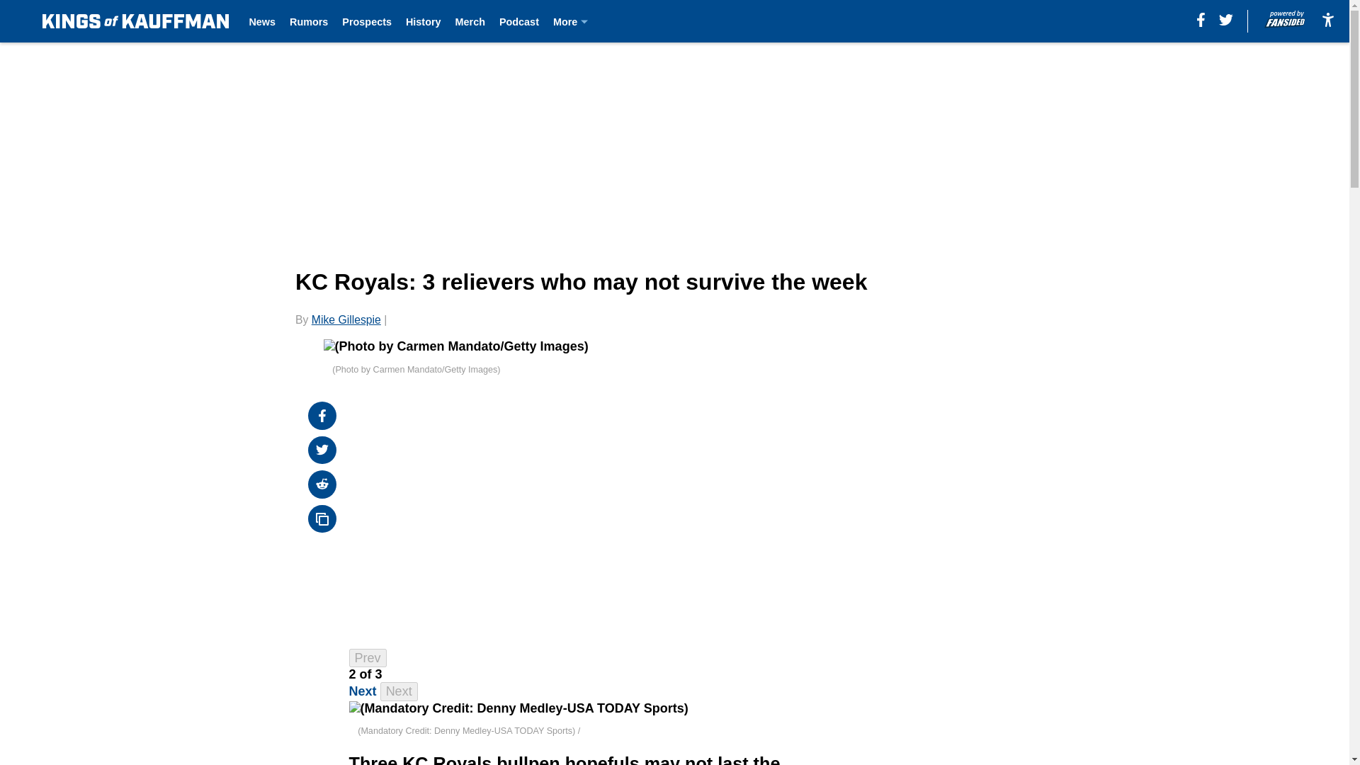 The height and width of the screenshot is (765, 1360). Describe the element at coordinates (308, 21) in the screenshot. I see `Rumors` at that location.